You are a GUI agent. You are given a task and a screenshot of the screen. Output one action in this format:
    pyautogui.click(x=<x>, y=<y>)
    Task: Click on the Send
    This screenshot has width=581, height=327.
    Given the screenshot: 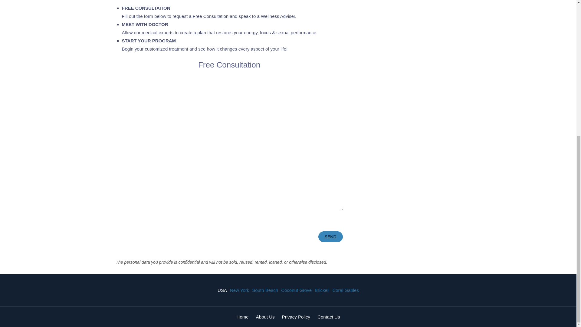 What is the action you would take?
    pyautogui.click(x=330, y=237)
    